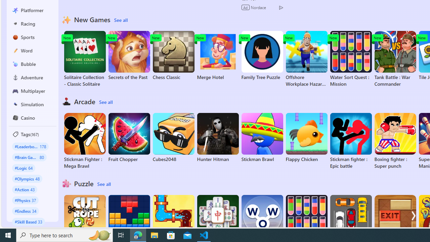 The image size is (430, 242). What do you see at coordinates (24, 167) in the screenshot?
I see `#Logic 64` at bounding box center [24, 167].